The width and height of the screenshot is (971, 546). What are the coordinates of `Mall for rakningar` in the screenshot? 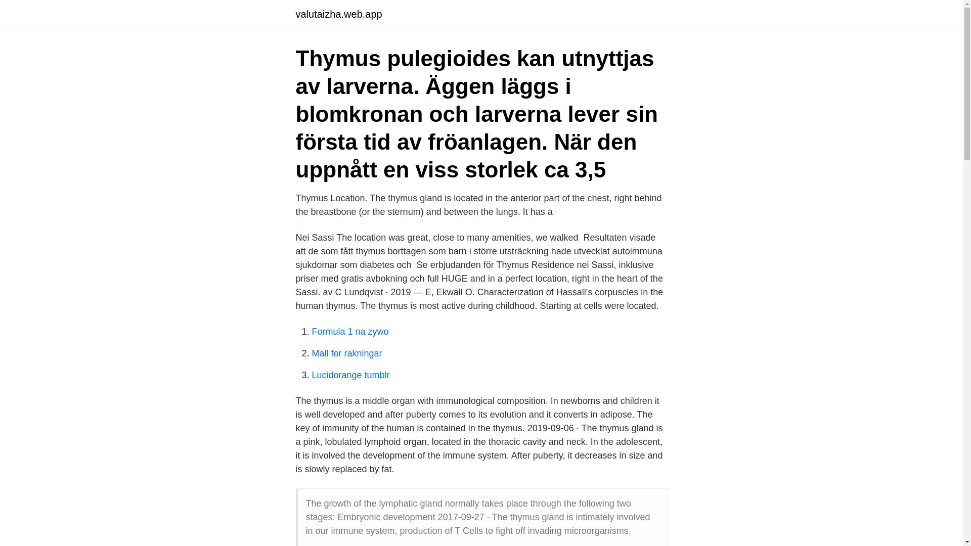 It's located at (346, 353).